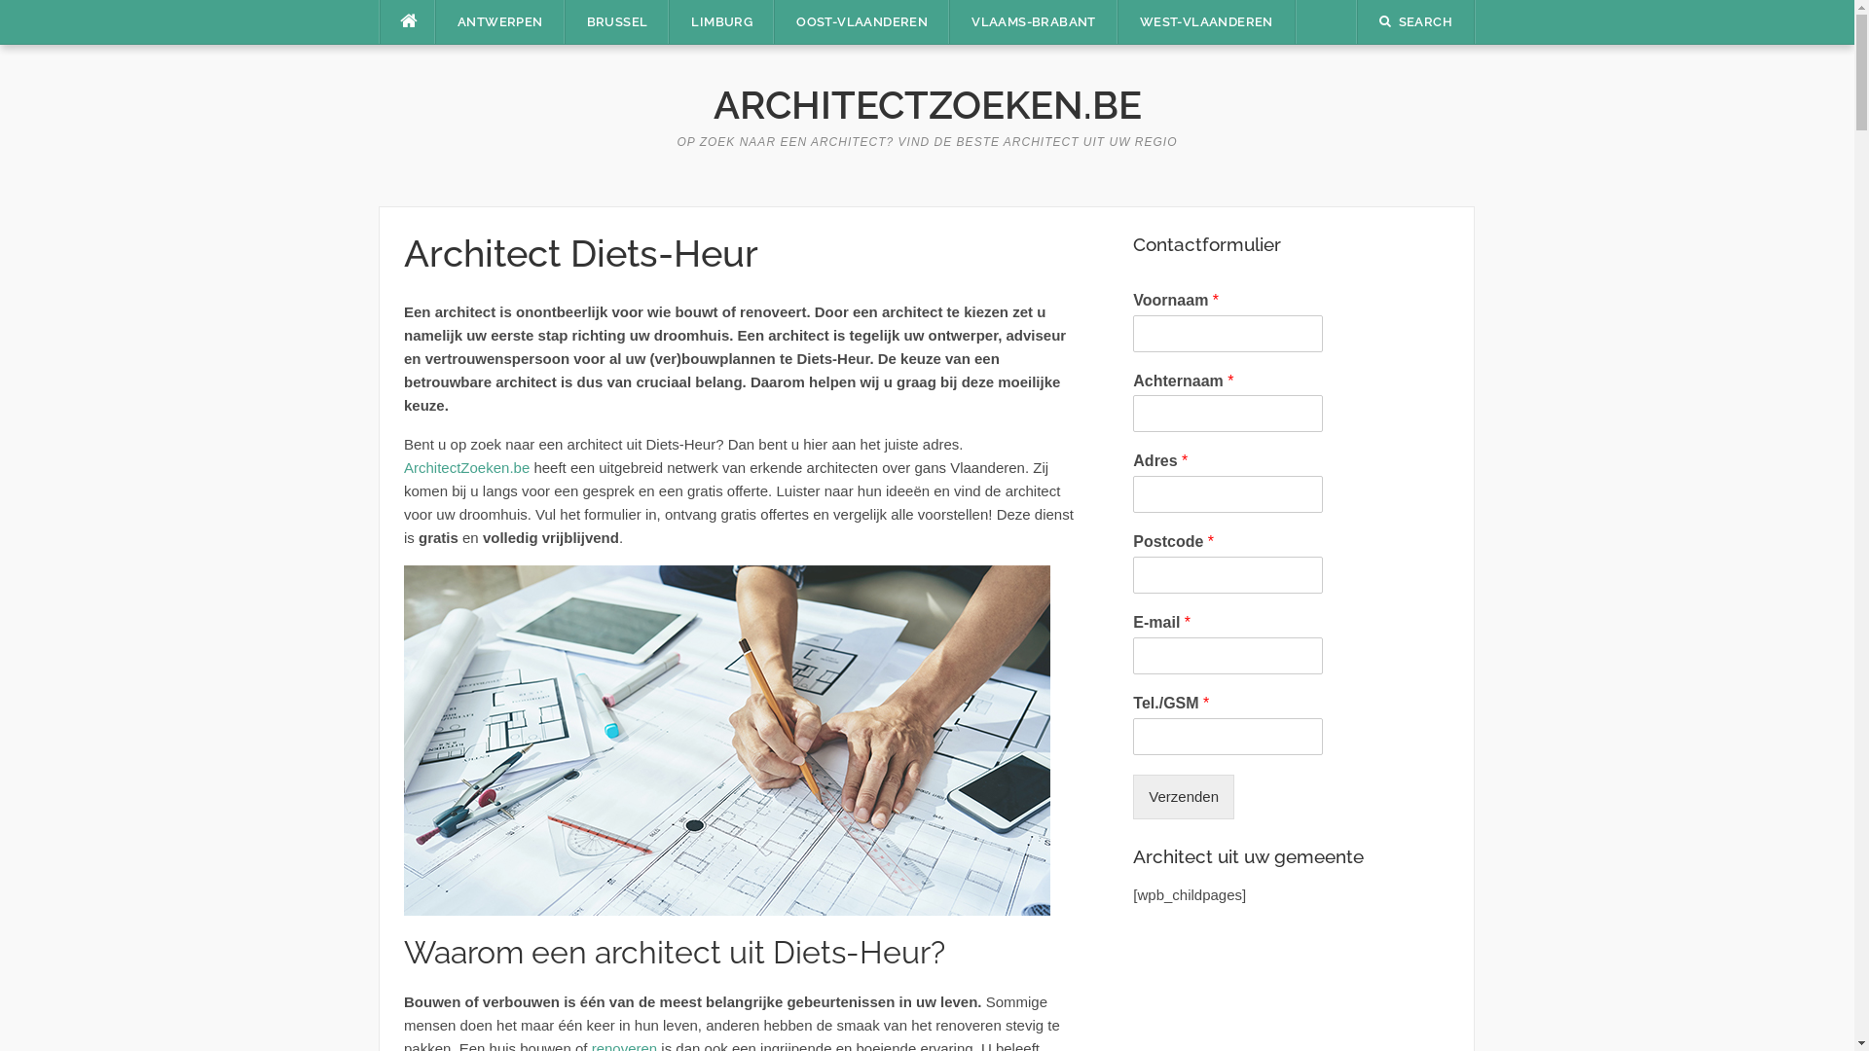 This screenshot has height=1051, width=1869. Describe the element at coordinates (467, 467) in the screenshot. I see `ArchitectZoeken.be` at that location.